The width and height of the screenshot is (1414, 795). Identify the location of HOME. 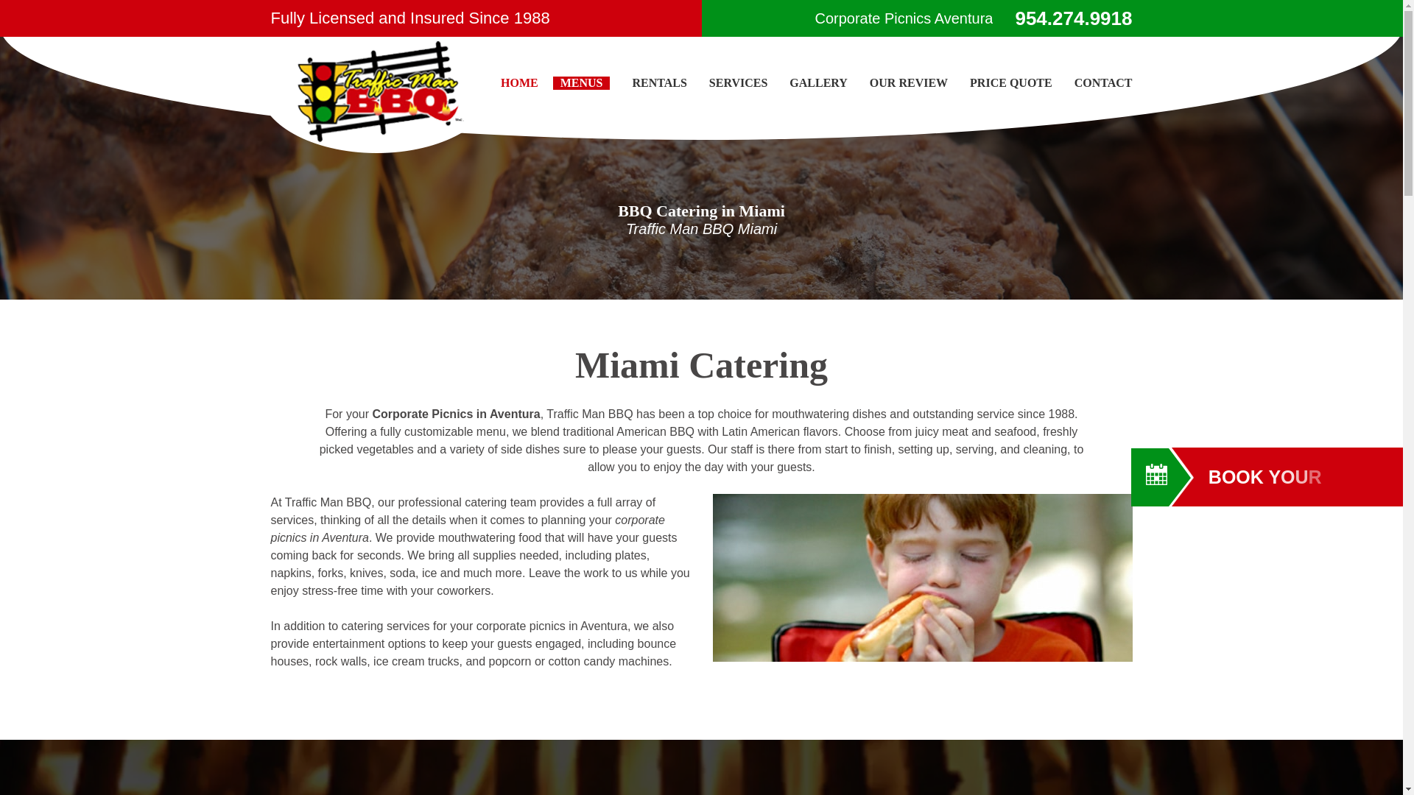
(519, 82).